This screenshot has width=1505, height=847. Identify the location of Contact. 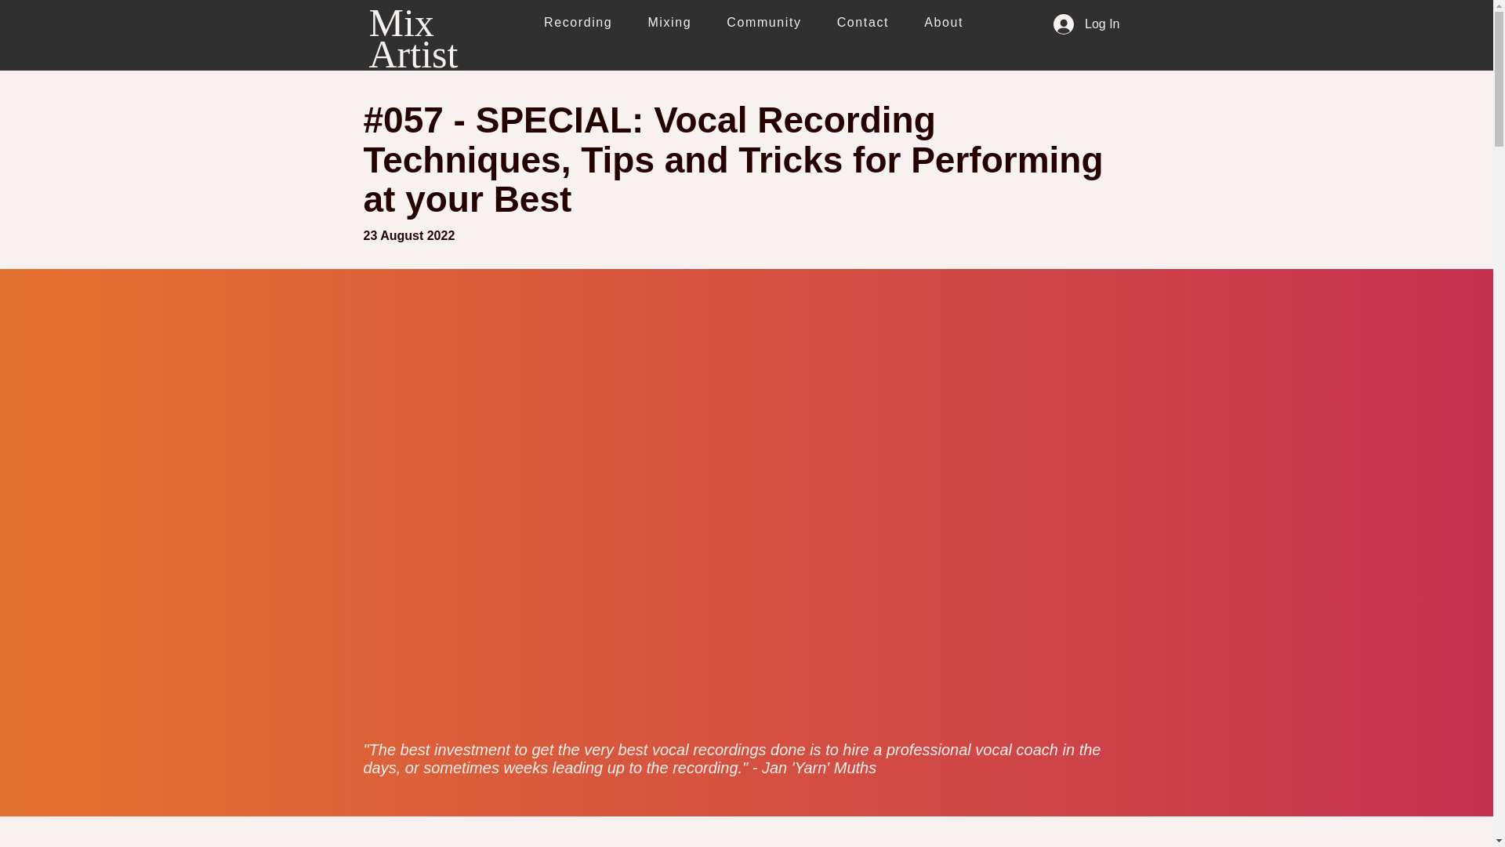
(862, 23).